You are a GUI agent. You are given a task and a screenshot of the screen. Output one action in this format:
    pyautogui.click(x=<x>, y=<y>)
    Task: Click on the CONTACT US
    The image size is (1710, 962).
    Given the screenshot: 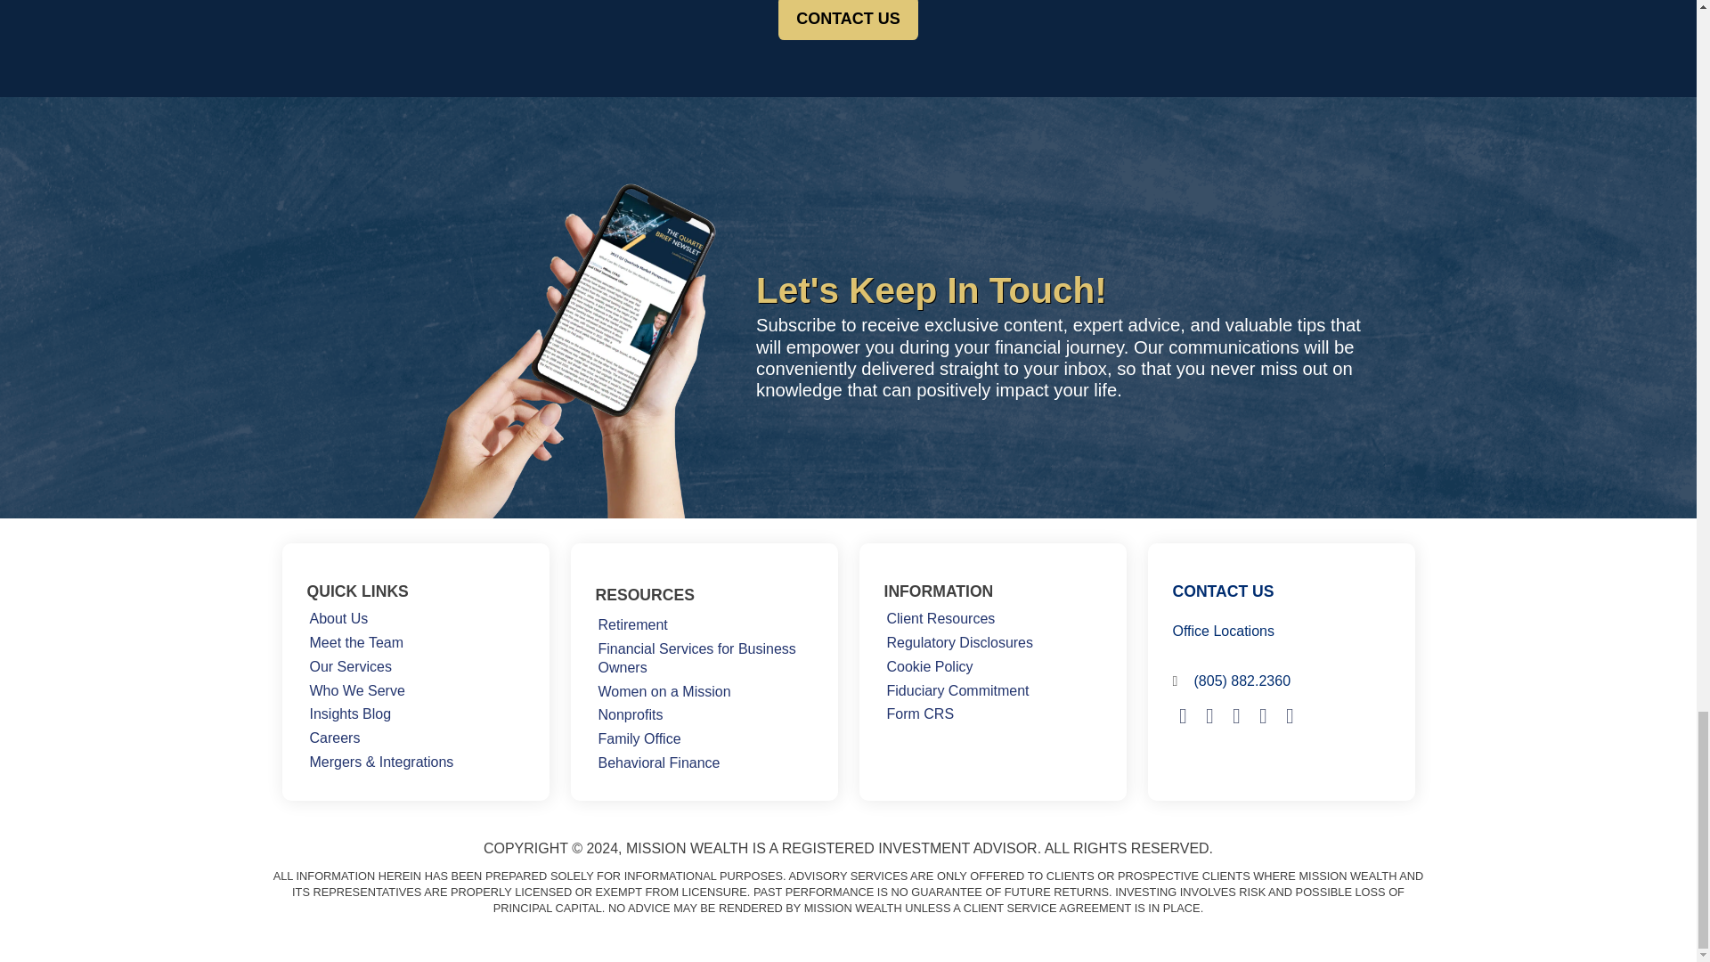 What is the action you would take?
    pyautogui.click(x=848, y=20)
    